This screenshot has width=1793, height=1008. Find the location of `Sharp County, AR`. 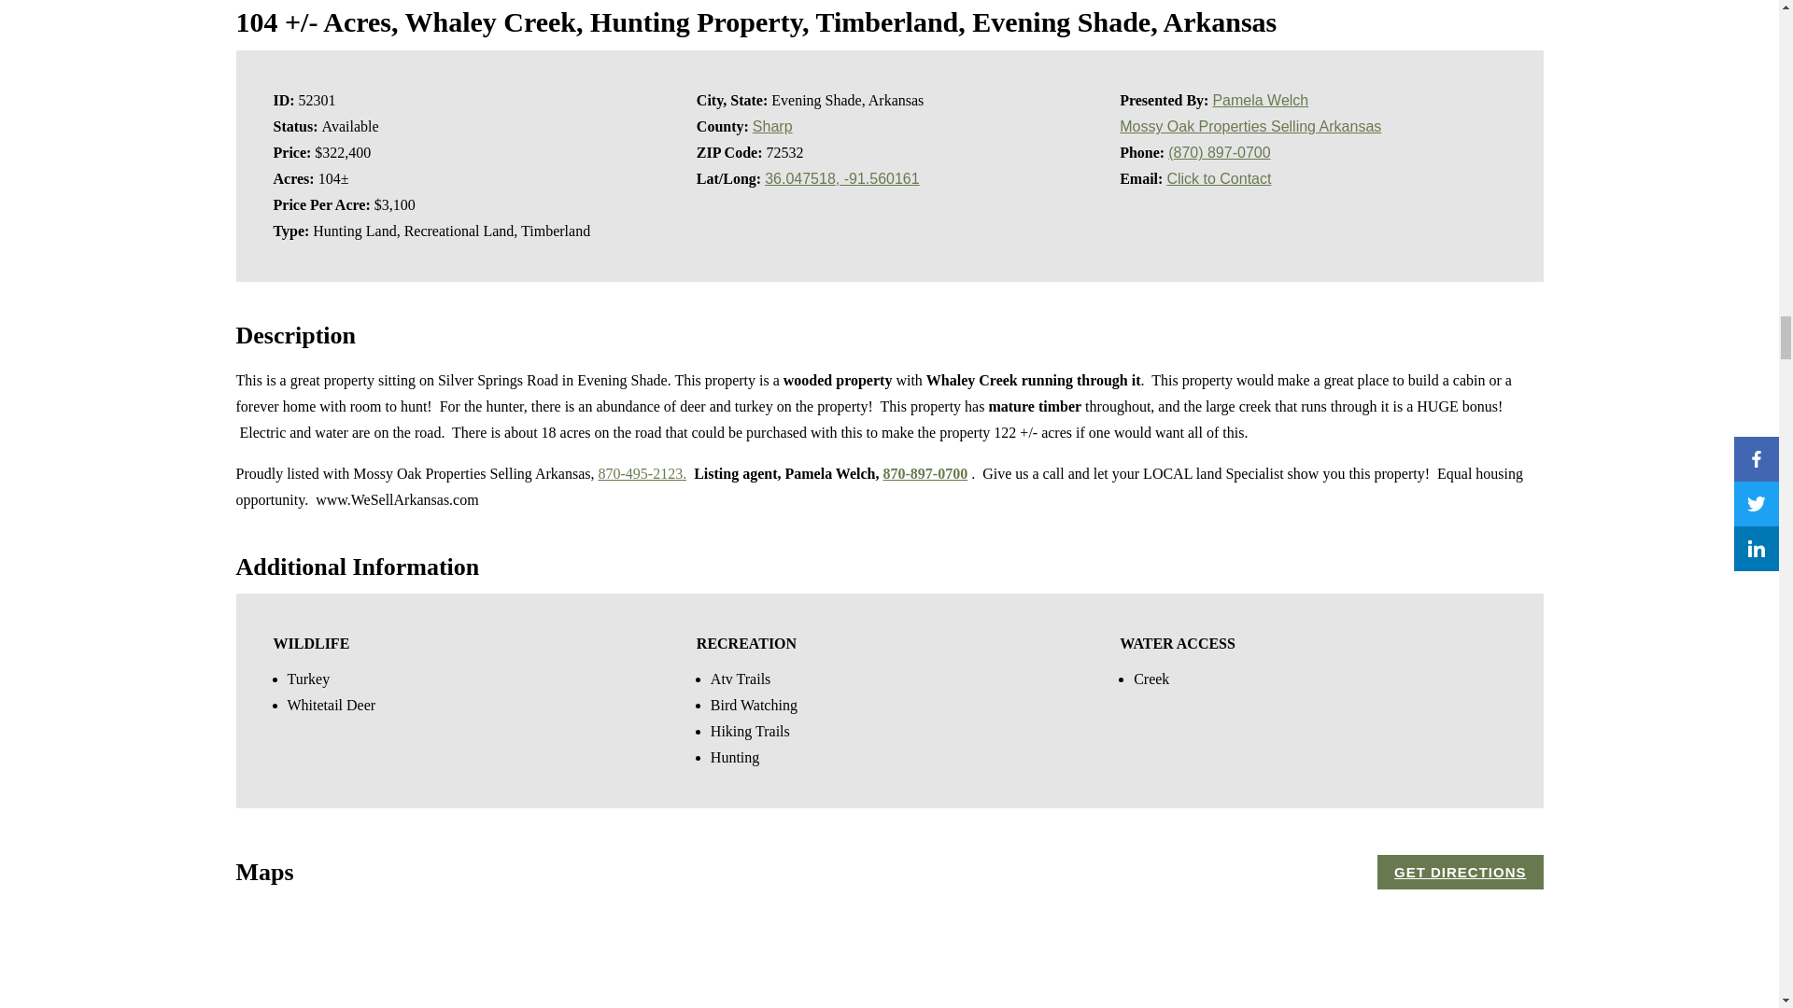

Sharp County, AR is located at coordinates (772, 126).